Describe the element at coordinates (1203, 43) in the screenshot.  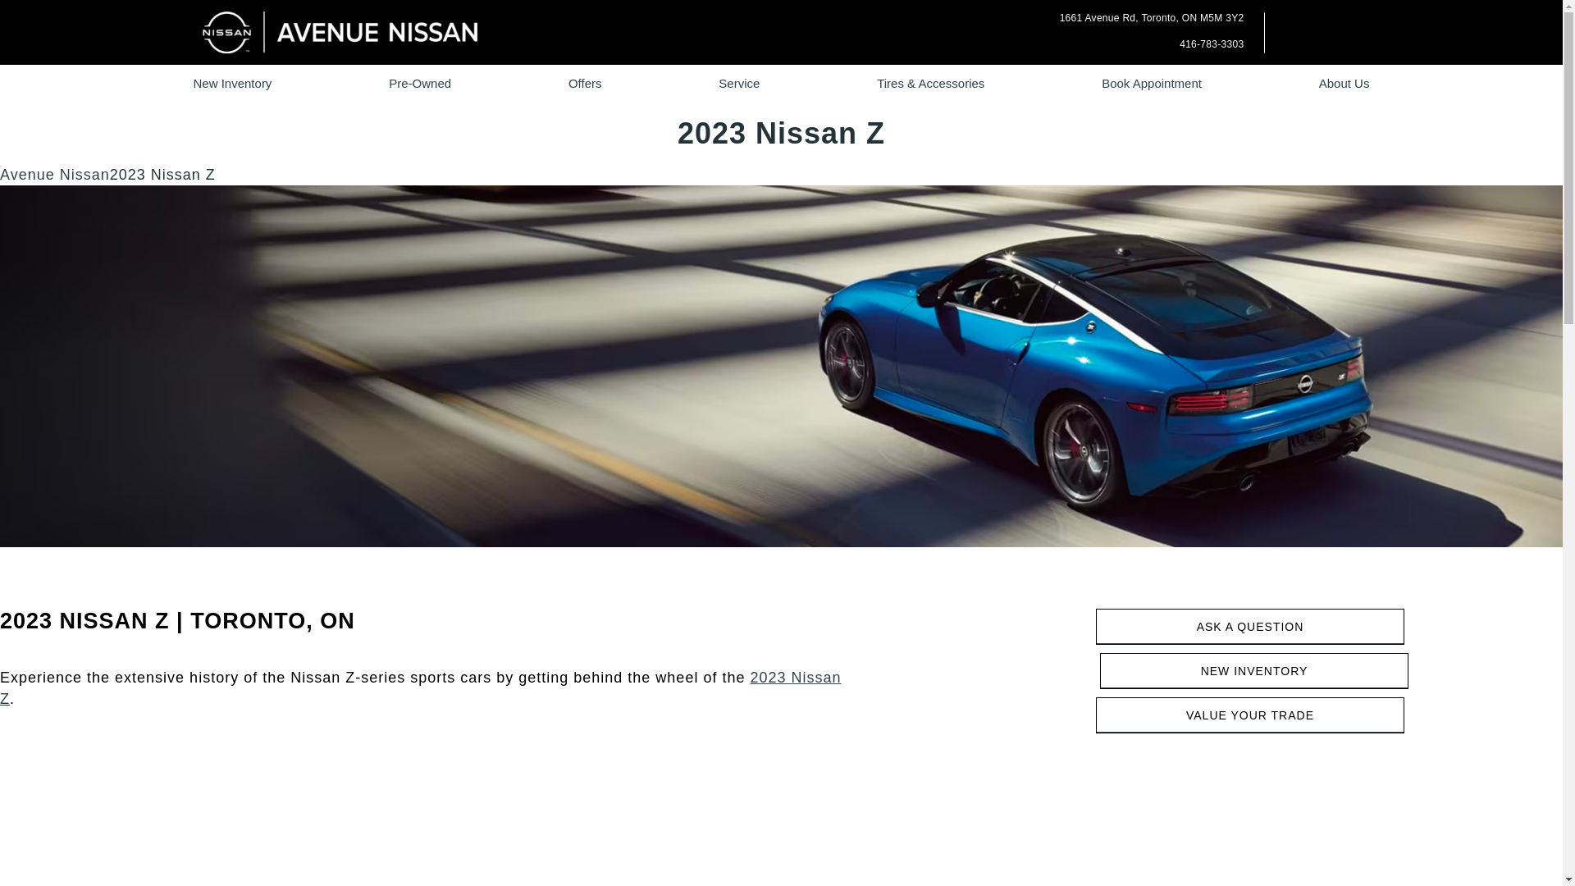
I see `416-783-3303` at that location.